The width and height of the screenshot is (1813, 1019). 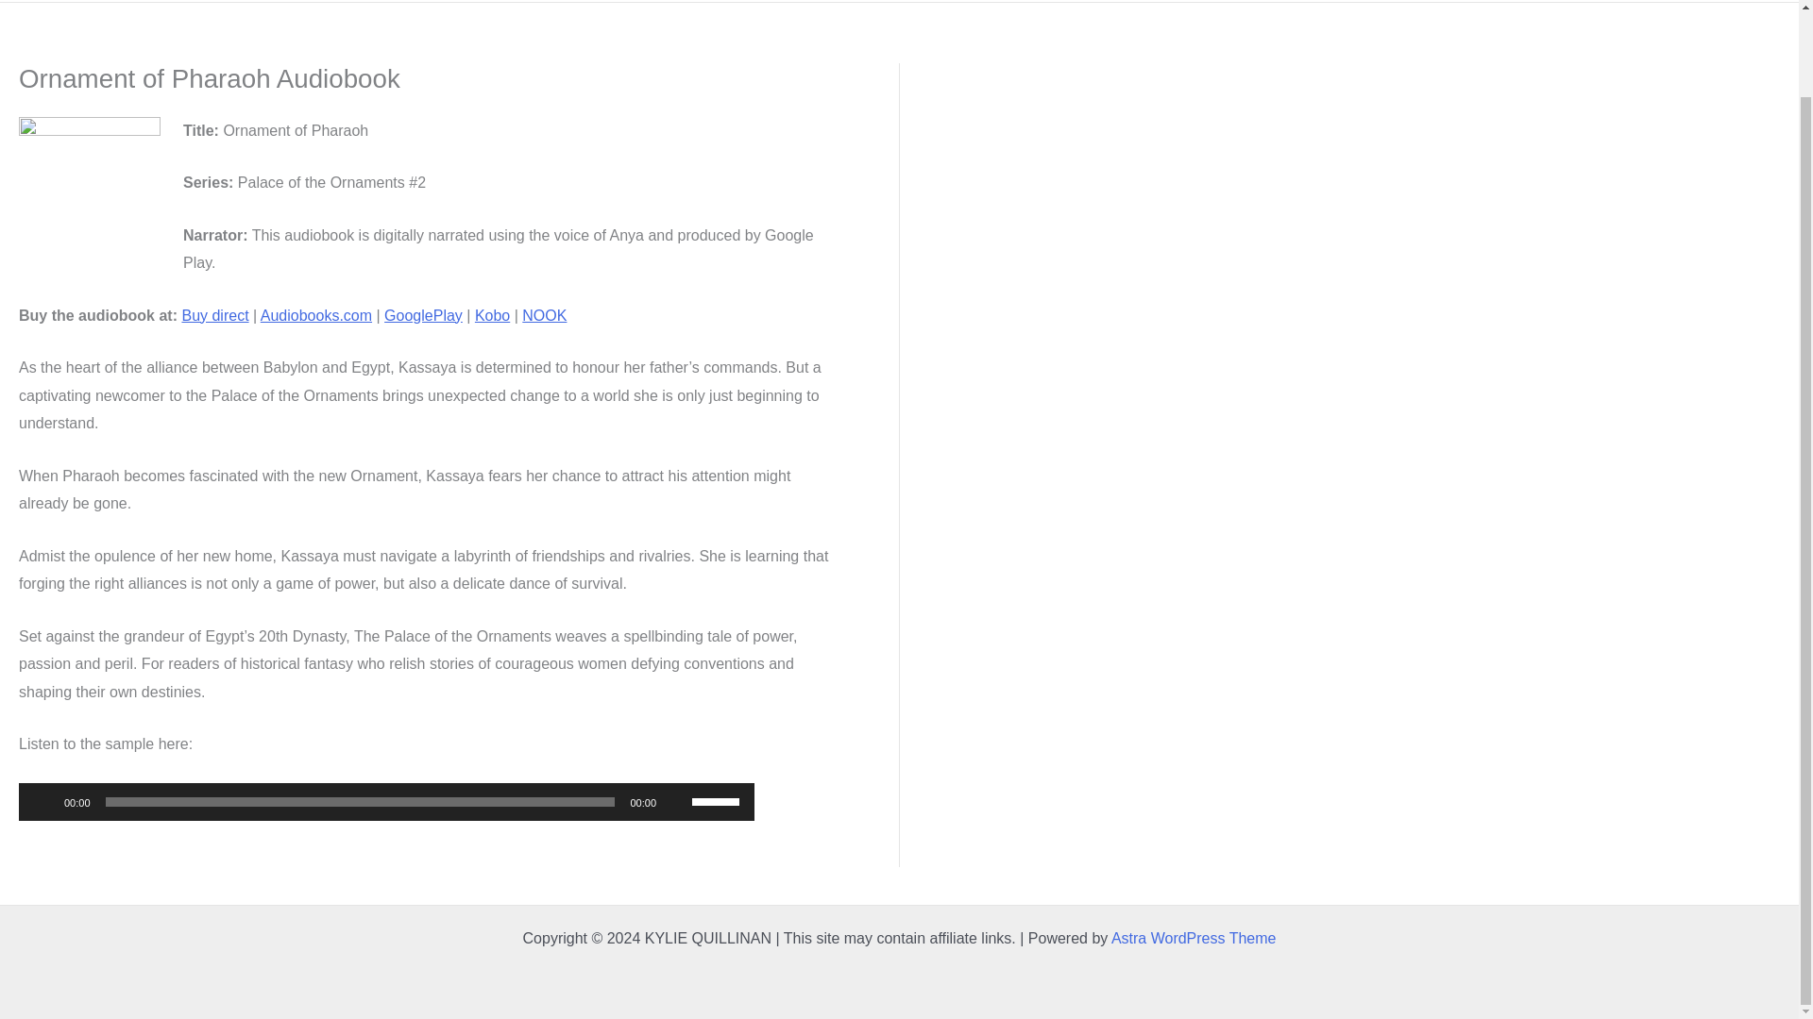 What do you see at coordinates (1194, 938) in the screenshot?
I see `Astra WordPress Theme` at bounding box center [1194, 938].